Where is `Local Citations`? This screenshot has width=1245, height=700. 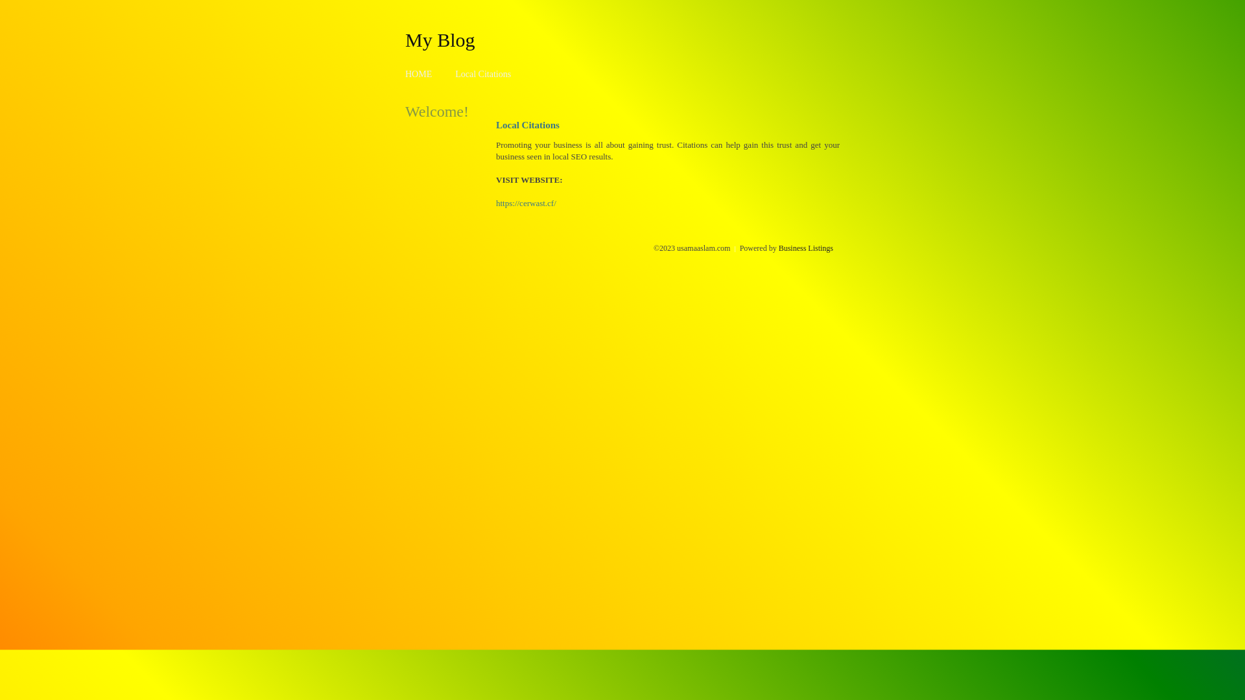 Local Citations is located at coordinates (483, 74).